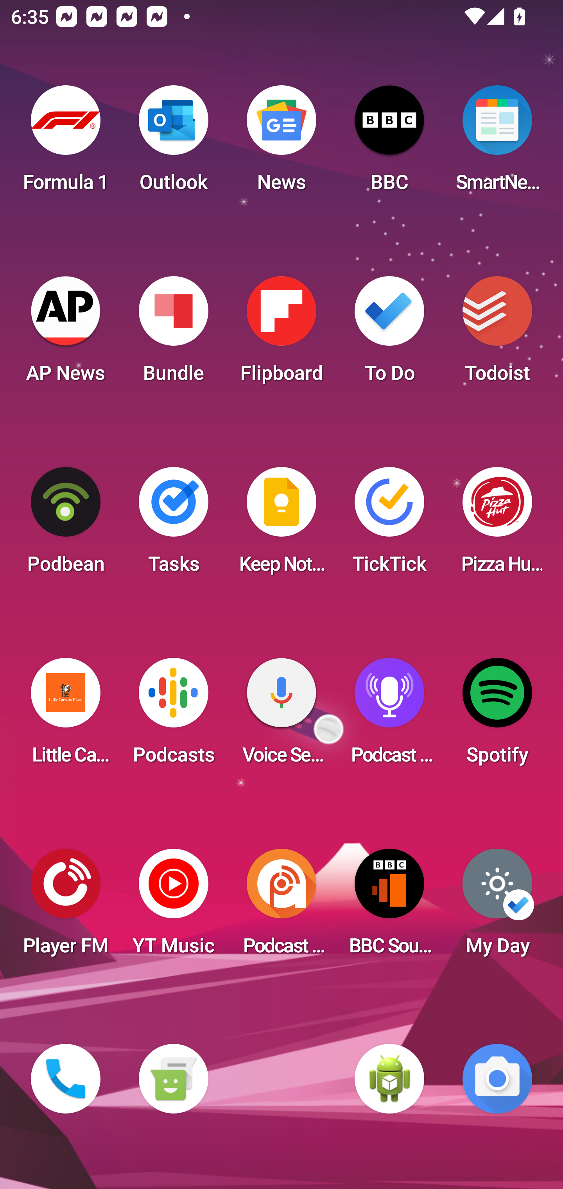 The width and height of the screenshot is (563, 1189). What do you see at coordinates (66, 716) in the screenshot?
I see `Little Caesars Pizza` at bounding box center [66, 716].